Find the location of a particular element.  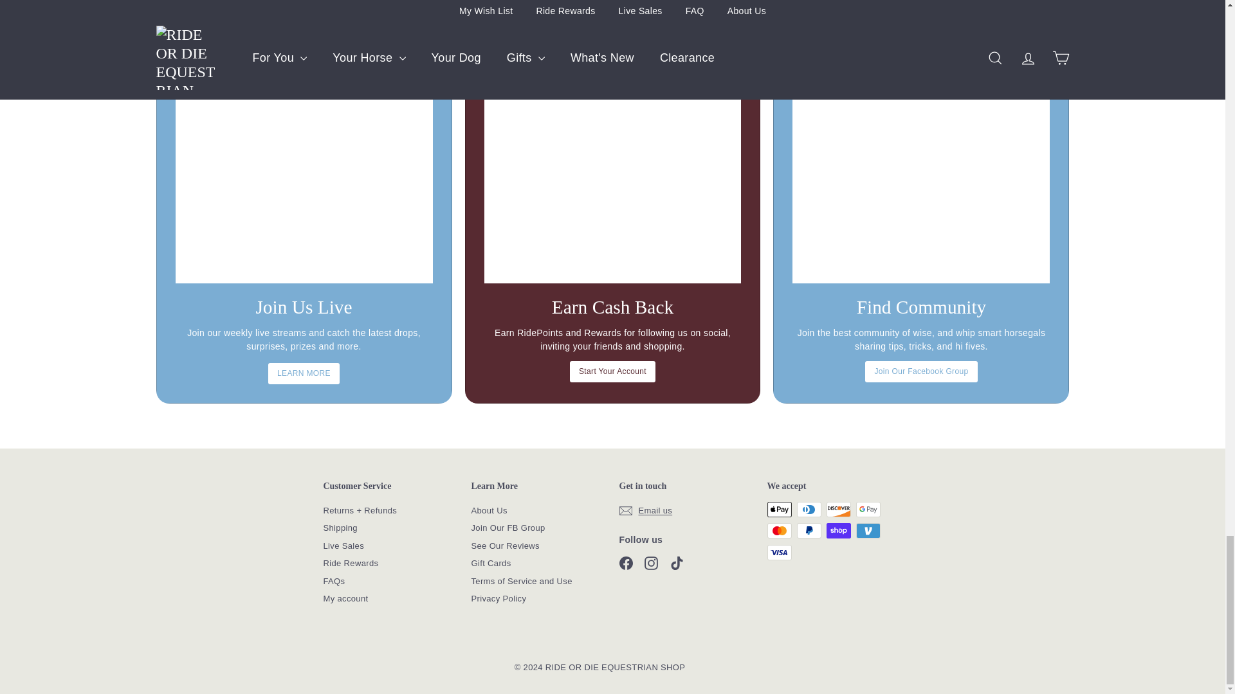

Google Pay is located at coordinates (867, 509).